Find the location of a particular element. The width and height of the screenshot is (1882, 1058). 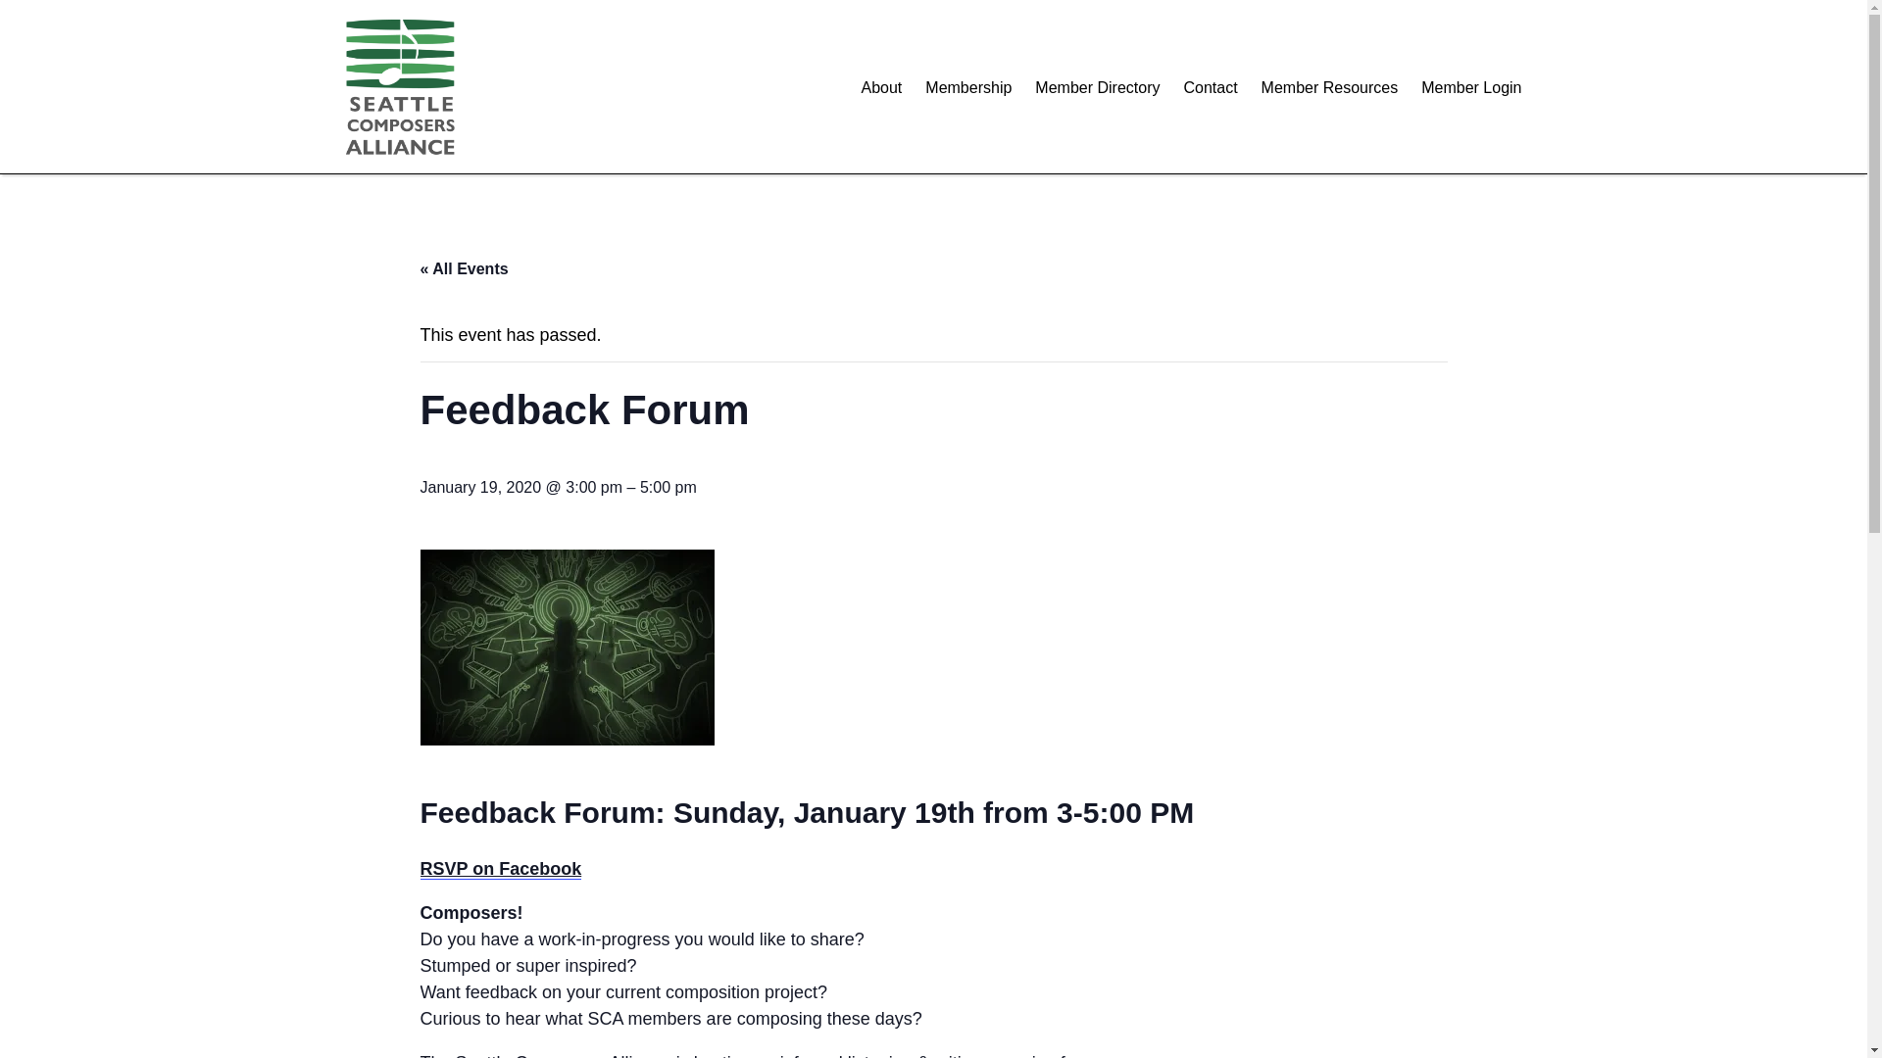

RSVP on Facebook is located at coordinates (500, 868).